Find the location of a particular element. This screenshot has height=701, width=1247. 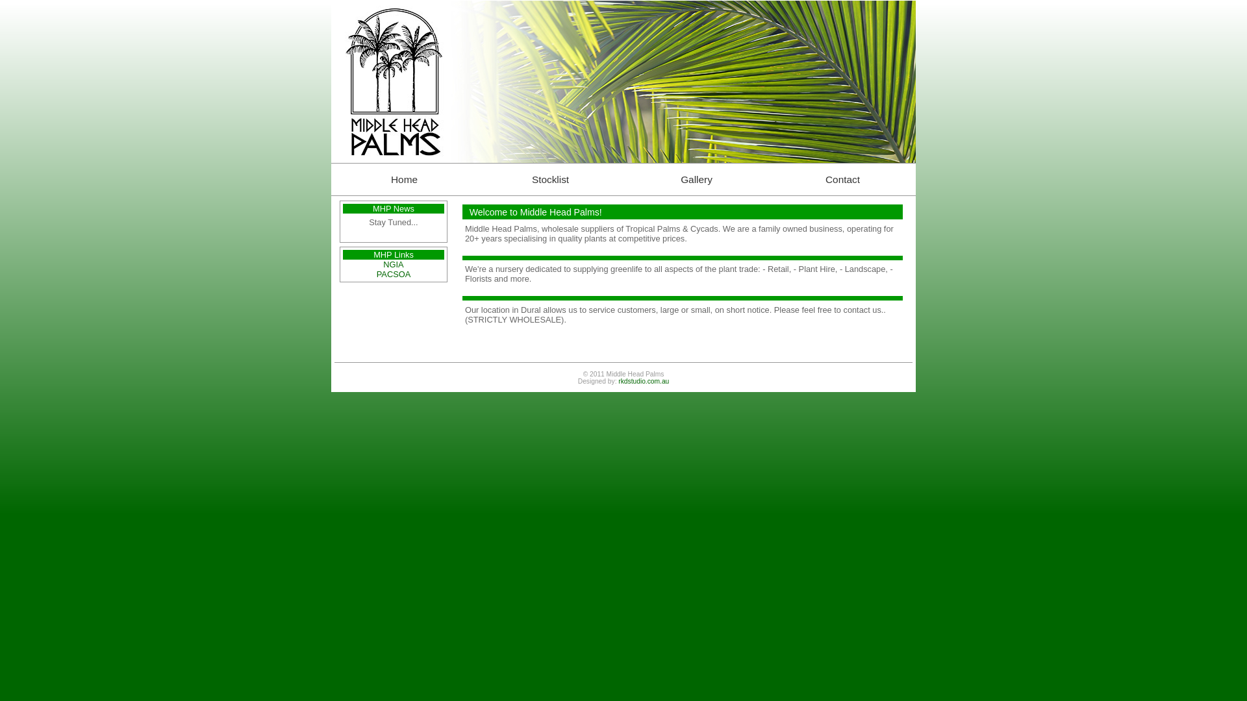

Stocklist is located at coordinates (551, 179).